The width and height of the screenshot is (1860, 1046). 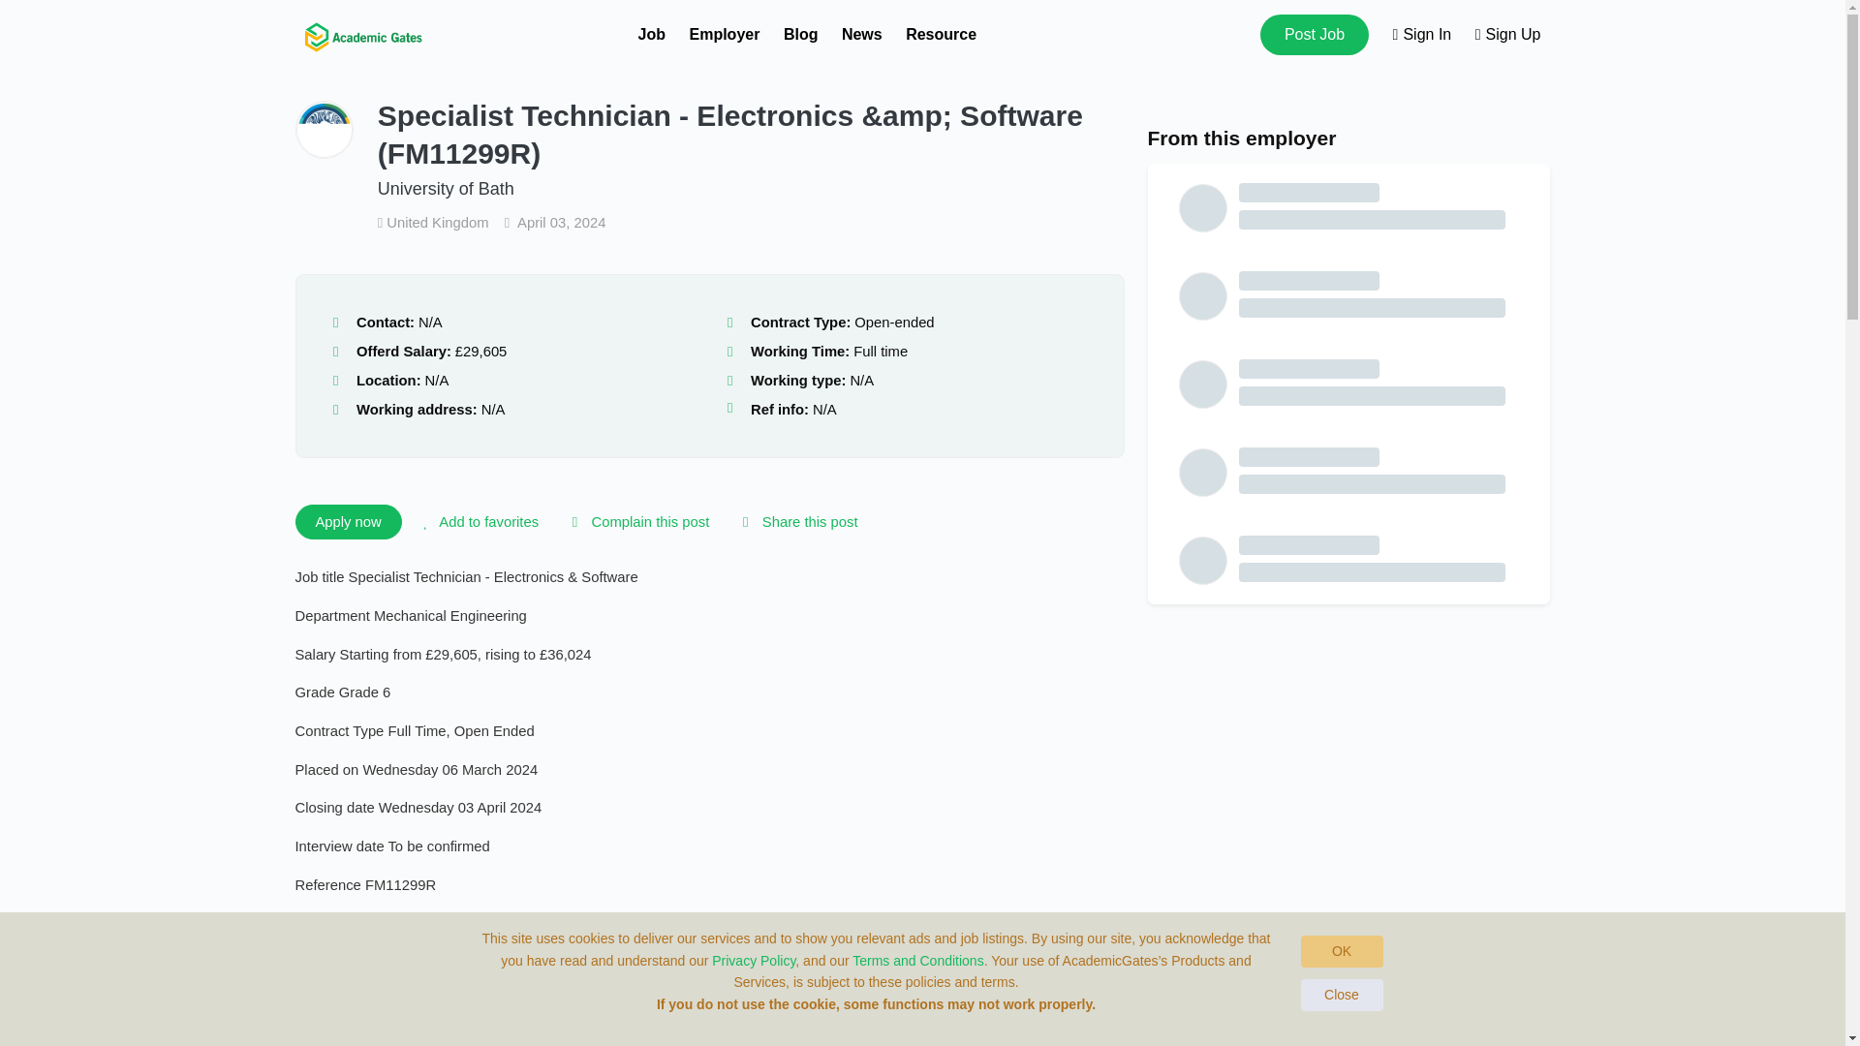 What do you see at coordinates (725, 34) in the screenshot?
I see `Employer` at bounding box center [725, 34].